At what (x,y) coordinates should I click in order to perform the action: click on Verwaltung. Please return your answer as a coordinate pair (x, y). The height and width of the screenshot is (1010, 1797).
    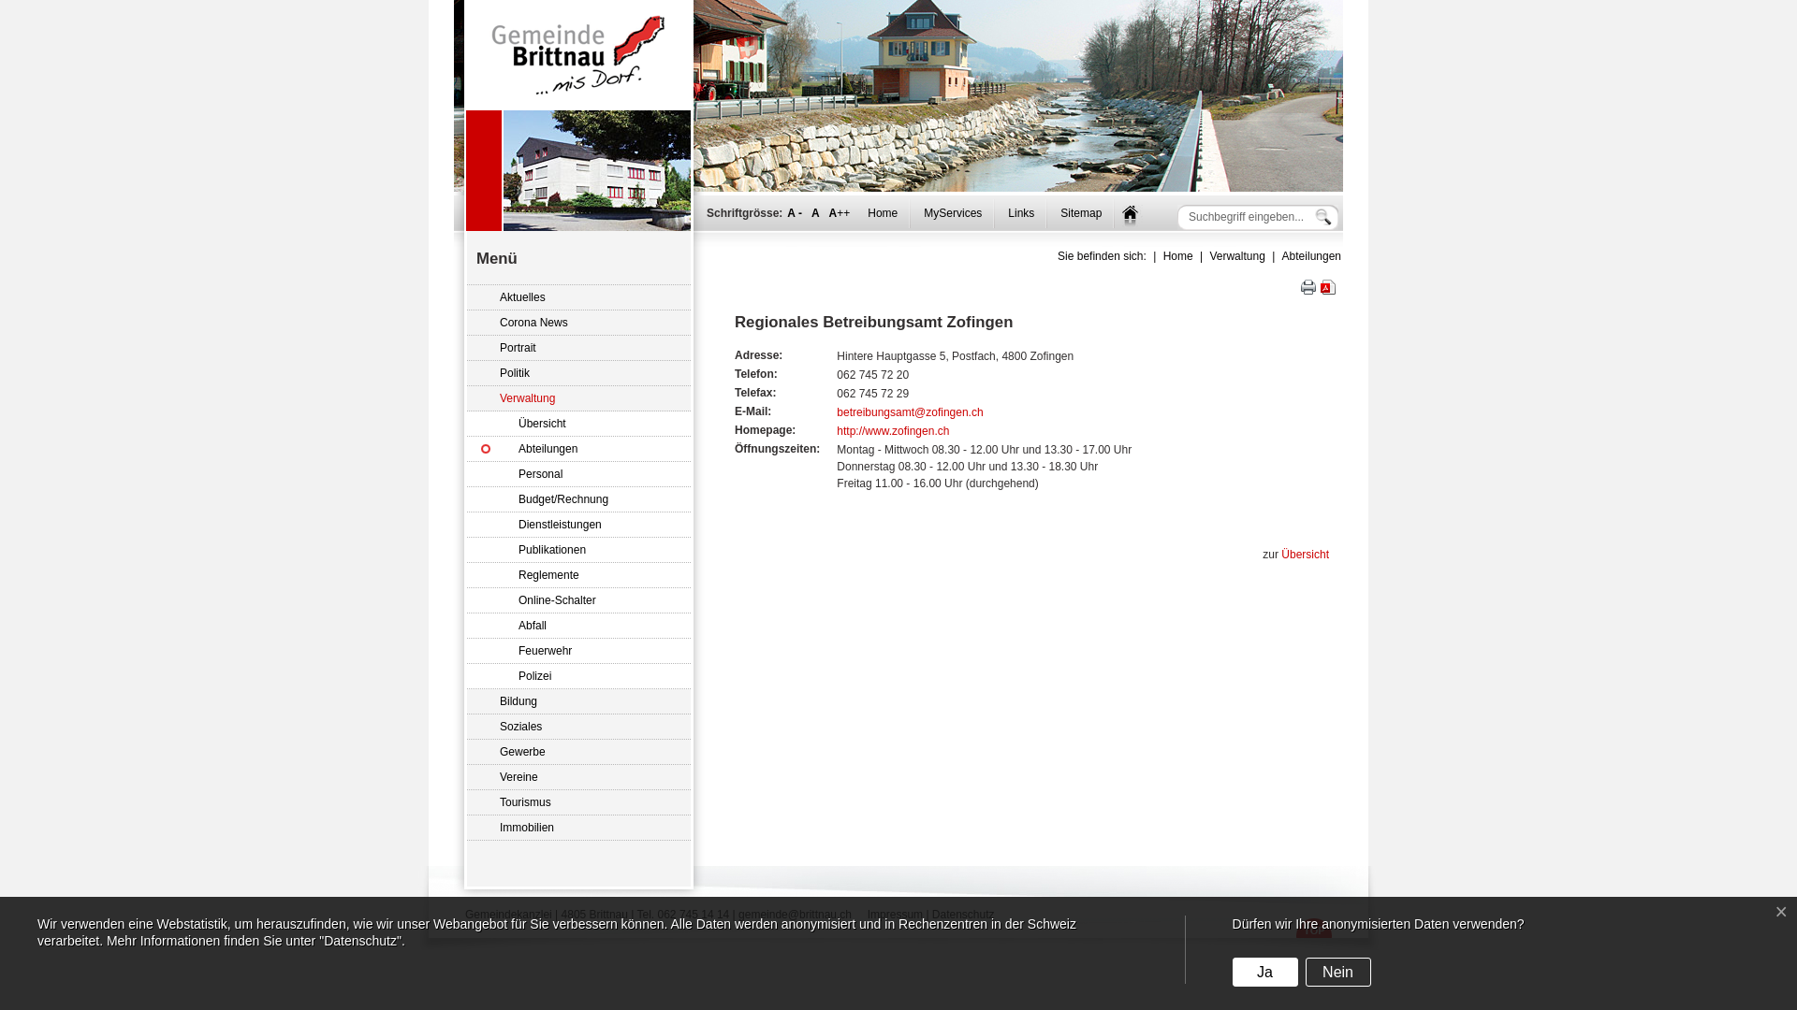
    Looking at the image, I should click on (1237, 256).